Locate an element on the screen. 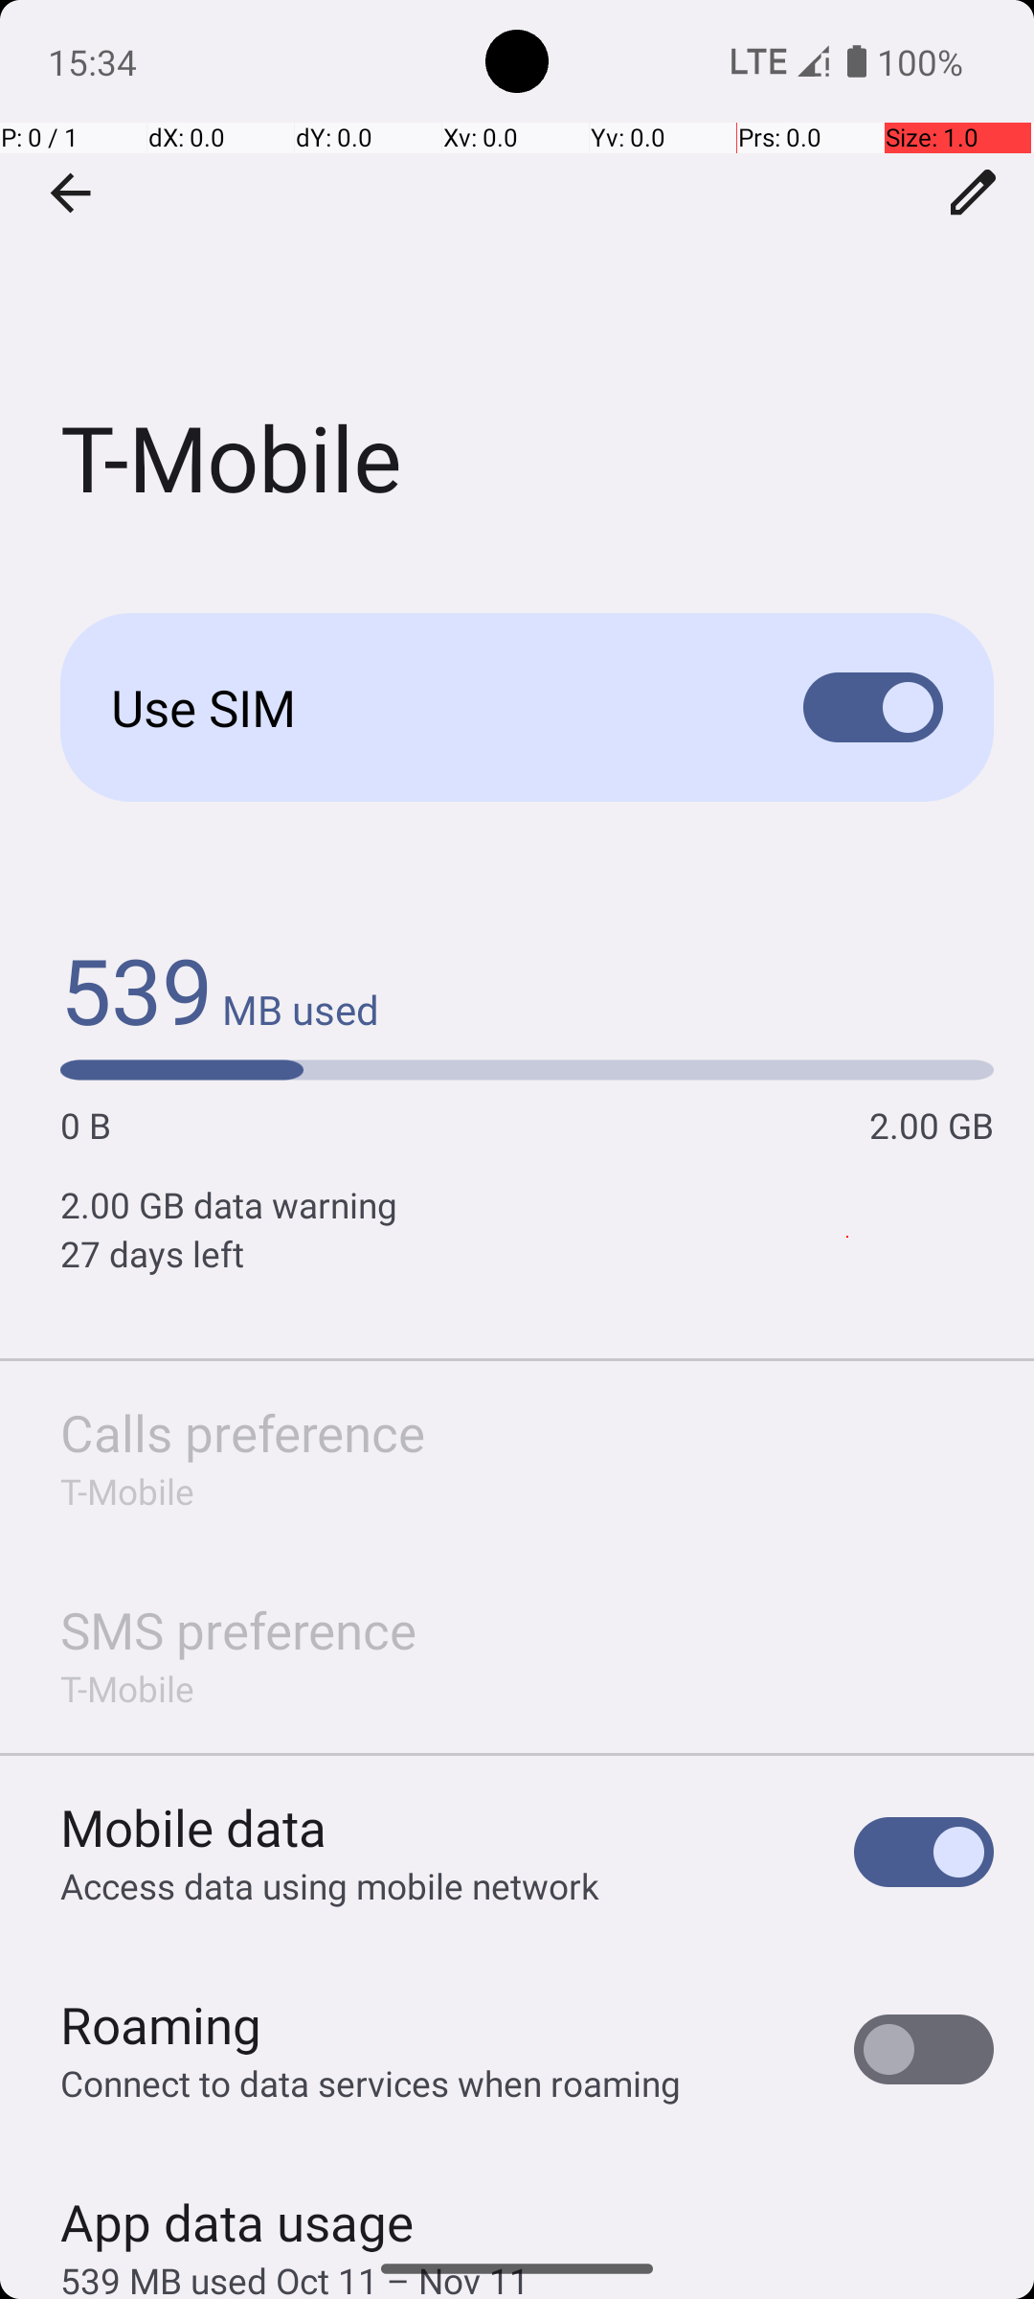 The height and width of the screenshot is (2299, 1034). Mobile data is located at coordinates (193, 1828).